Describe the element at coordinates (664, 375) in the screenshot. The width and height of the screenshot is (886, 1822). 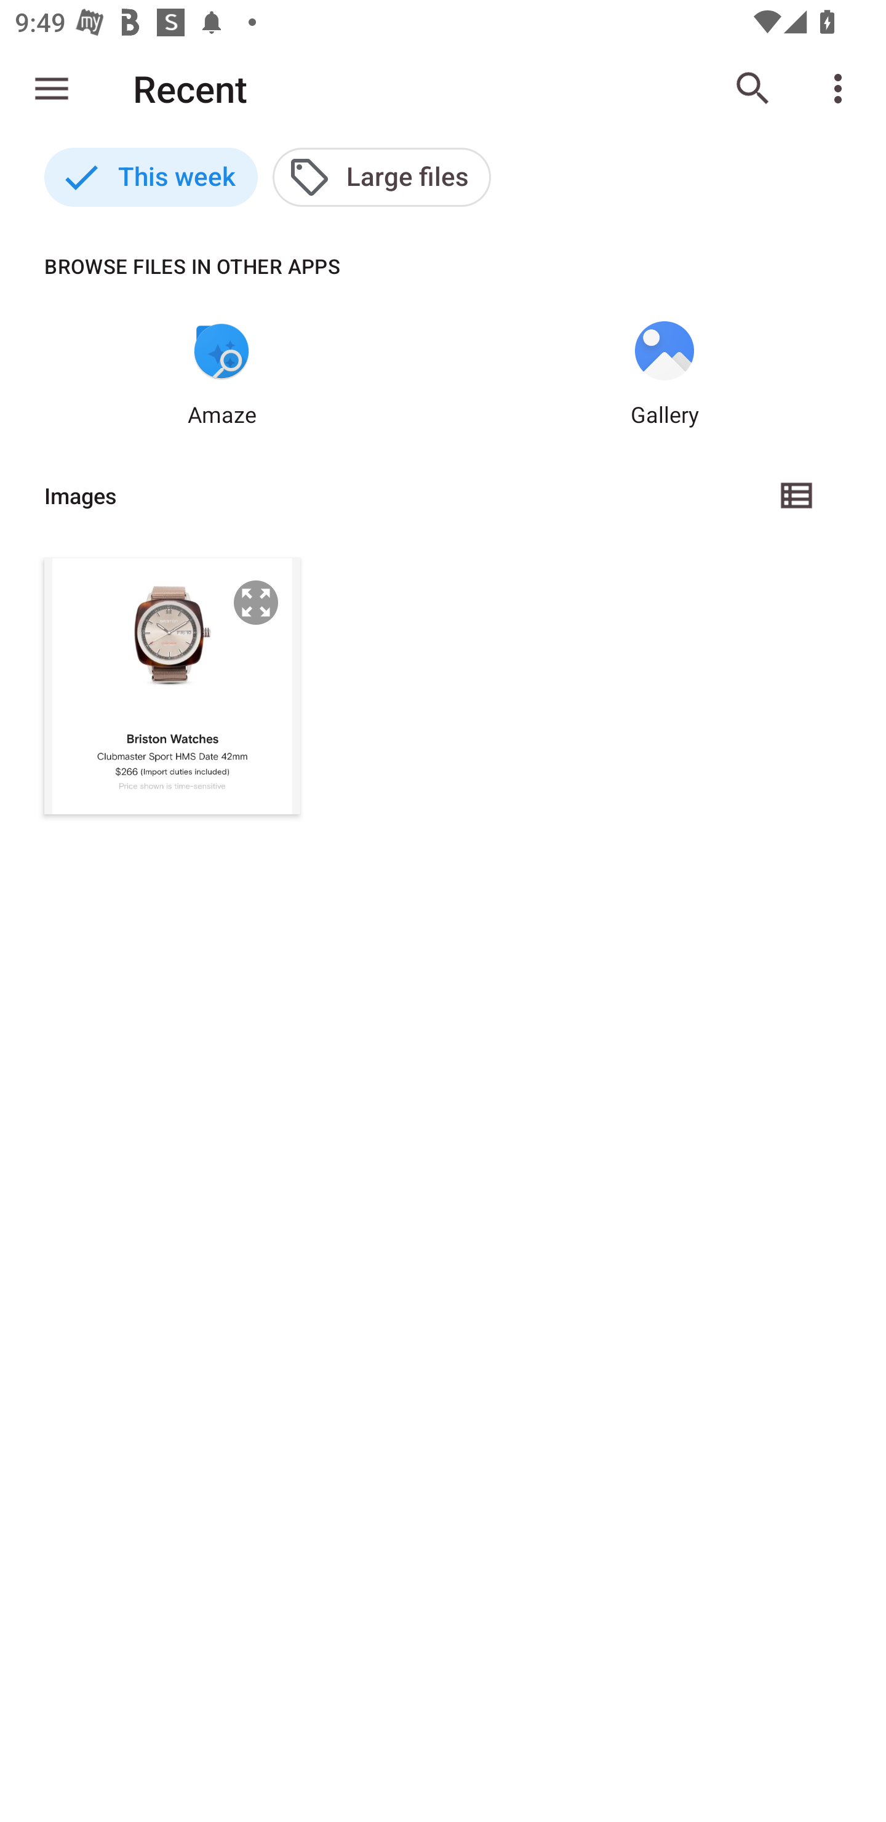
I see `Gallery` at that location.